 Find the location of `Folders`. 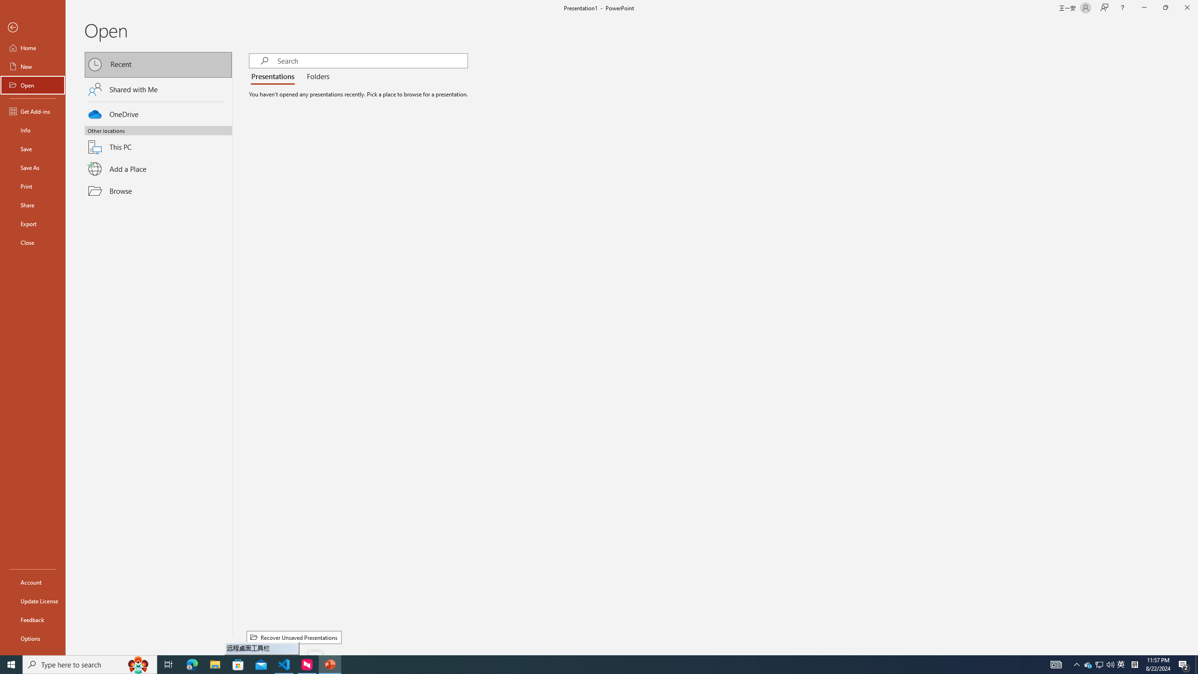

Folders is located at coordinates (316, 77).